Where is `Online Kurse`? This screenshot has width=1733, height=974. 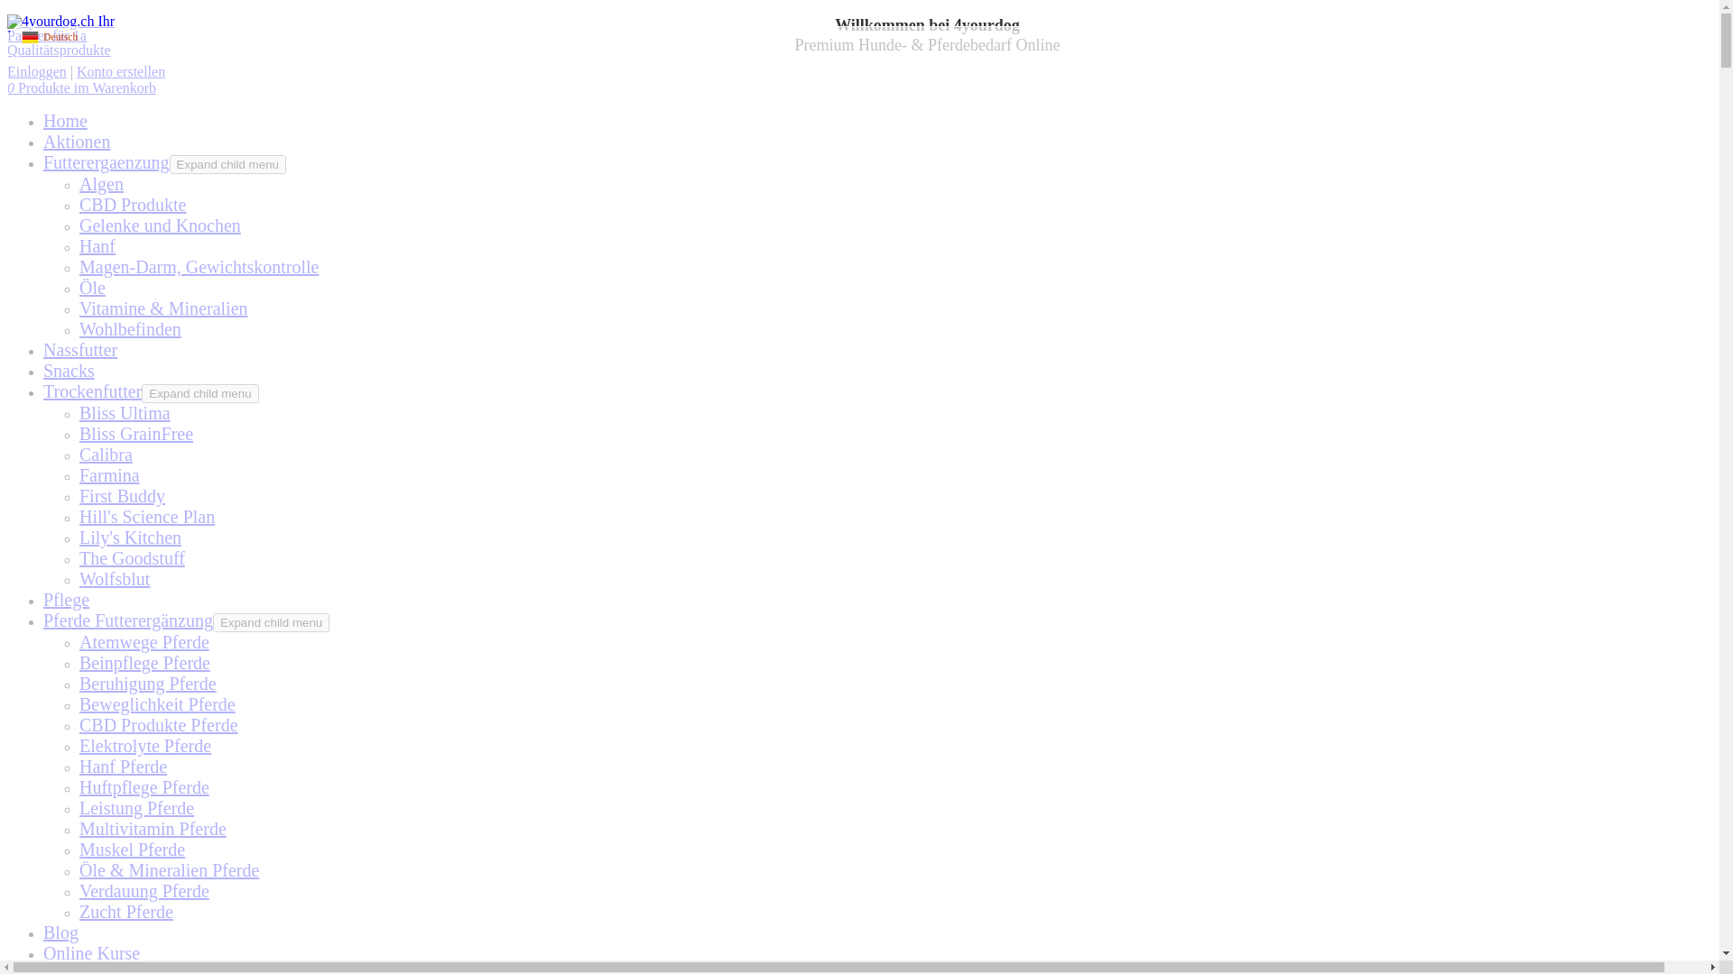 Online Kurse is located at coordinates (92, 953).